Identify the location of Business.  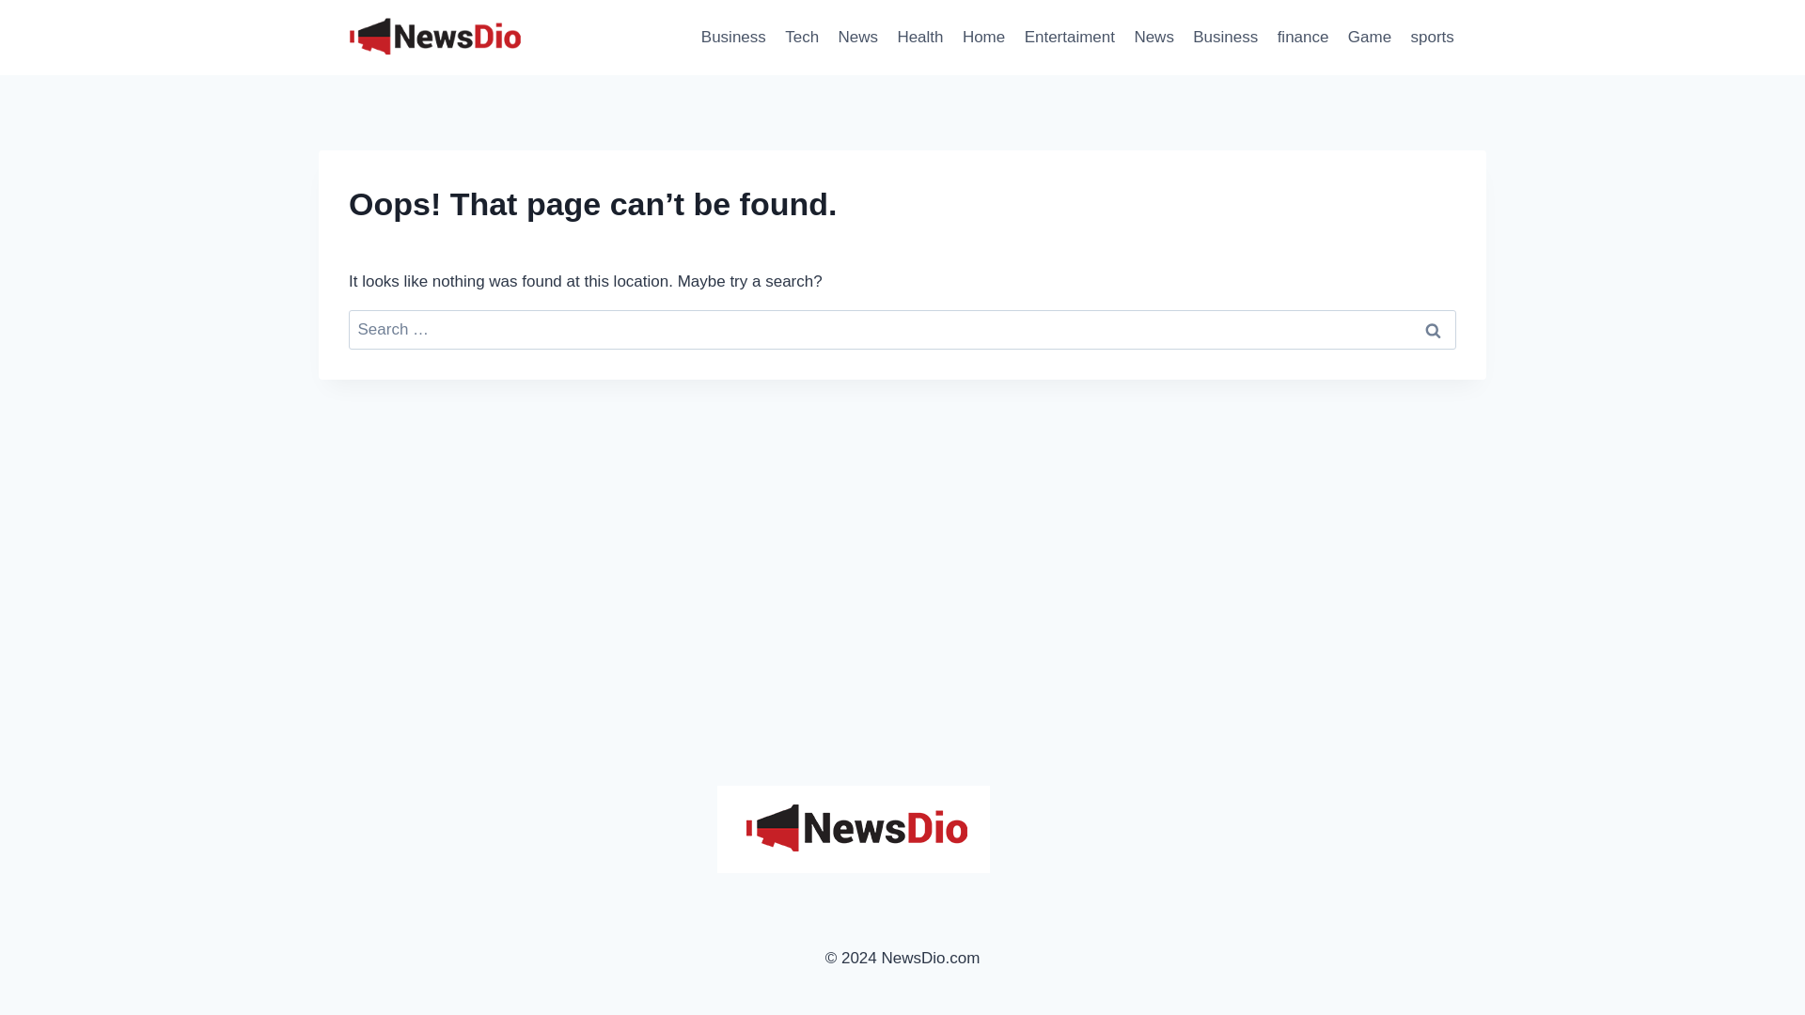
(1225, 38).